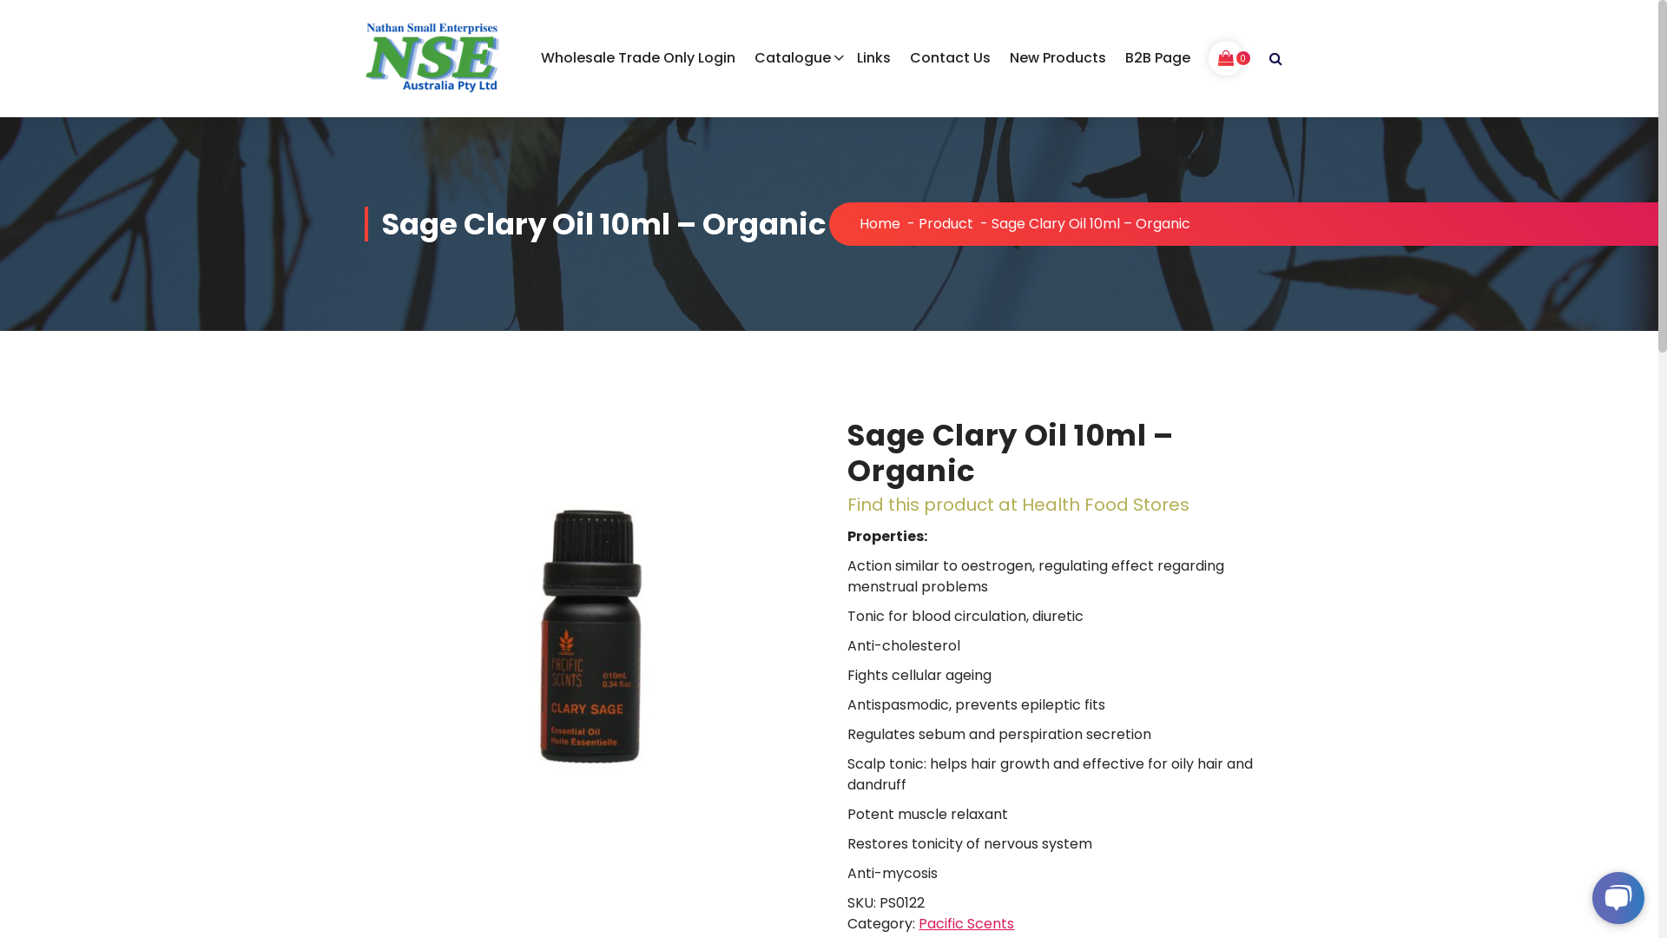 This screenshot has height=938, width=1667. Describe the element at coordinates (1226, 58) in the screenshot. I see `0` at that location.